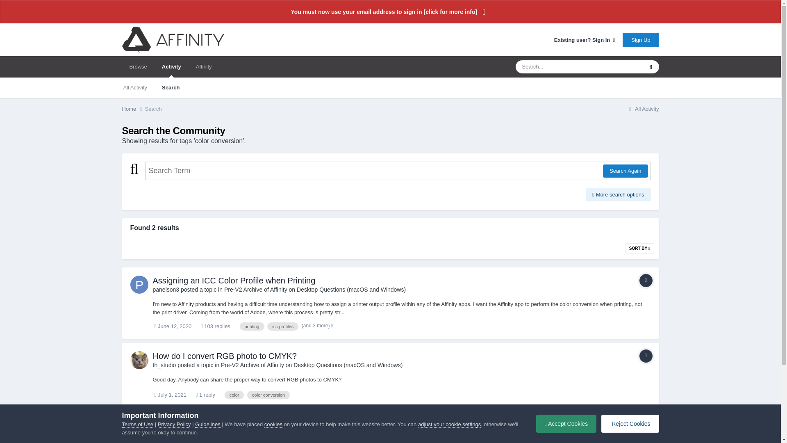 Image resolution: width=787 pixels, height=443 pixels. I want to click on Sign Up, so click(640, 39).